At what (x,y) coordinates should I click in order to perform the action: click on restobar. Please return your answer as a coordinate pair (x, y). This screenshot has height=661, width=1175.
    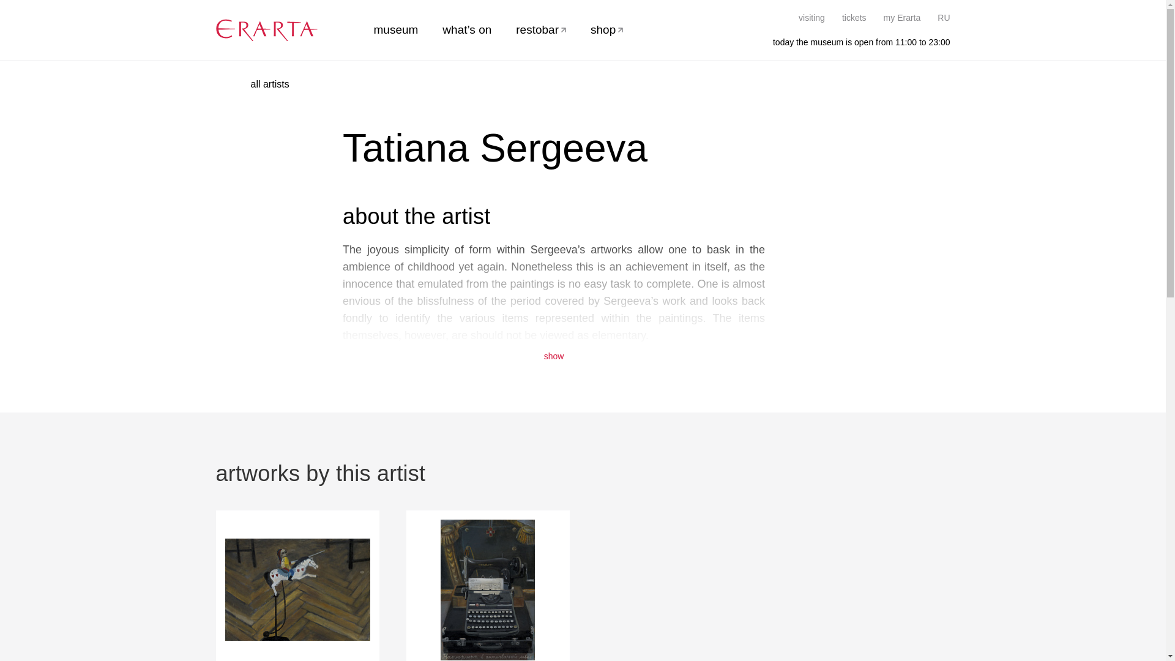
    Looking at the image, I should click on (541, 29).